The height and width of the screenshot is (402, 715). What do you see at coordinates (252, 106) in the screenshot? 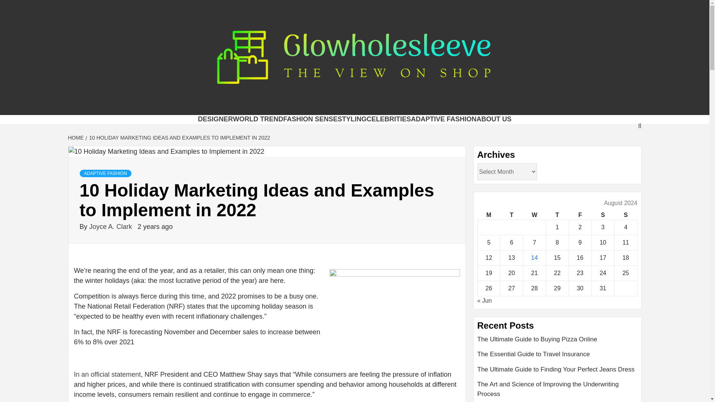
I see `GLOWHOLESLEEVE` at bounding box center [252, 106].